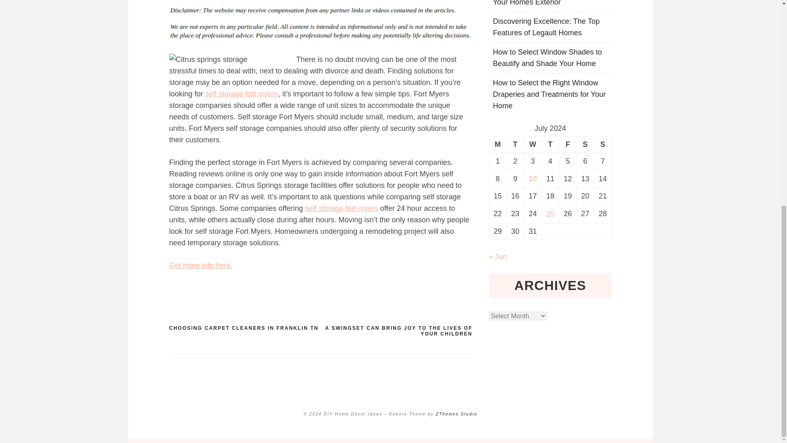 The height and width of the screenshot is (443, 787). Describe the element at coordinates (242, 94) in the screenshot. I see `Great find` at that location.